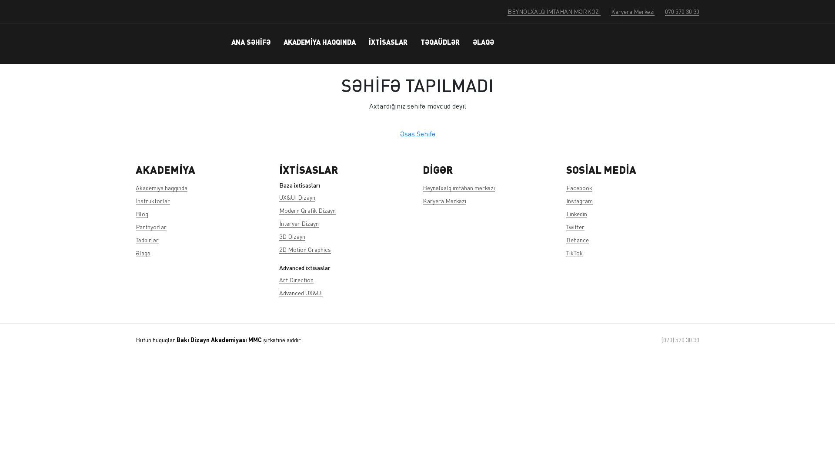 The image size is (835, 469). I want to click on AKADEMIYA HAQQINDA, so click(320, 42).